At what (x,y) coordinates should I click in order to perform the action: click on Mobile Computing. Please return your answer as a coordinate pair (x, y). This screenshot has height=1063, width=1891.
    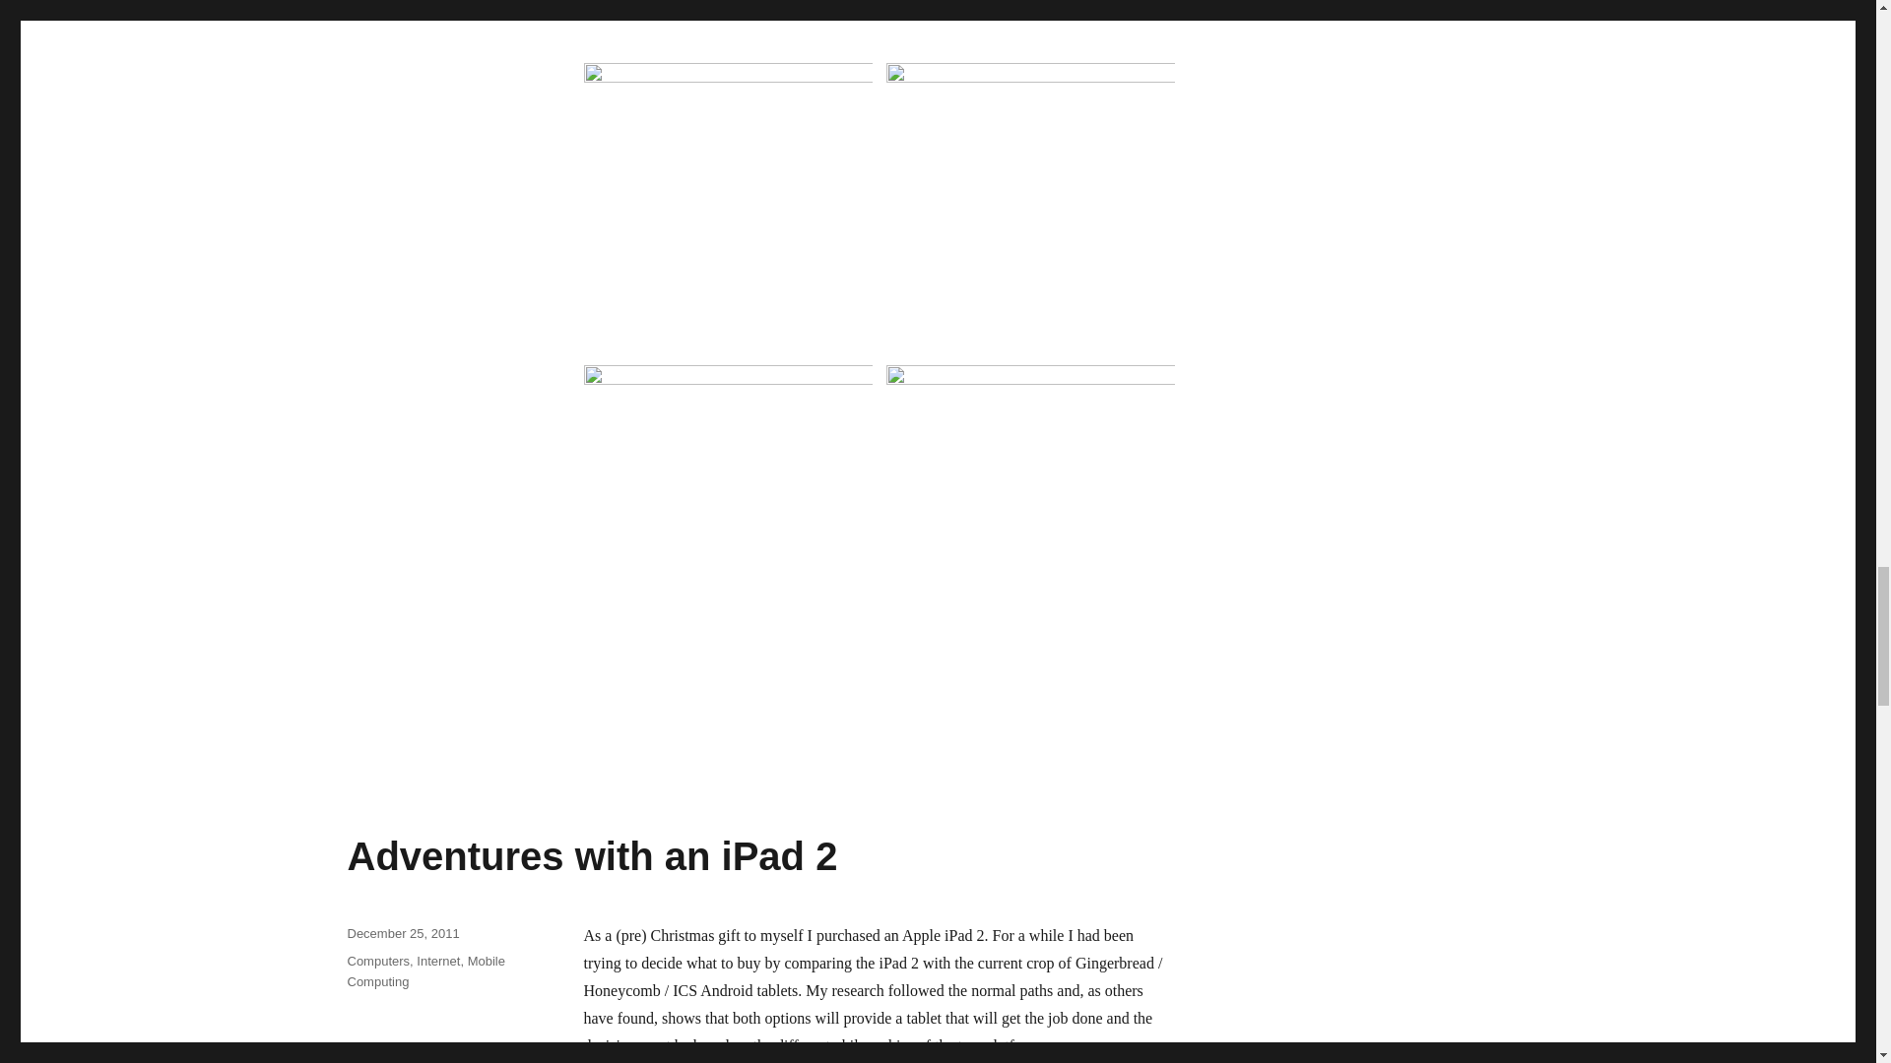
    Looking at the image, I should click on (425, 970).